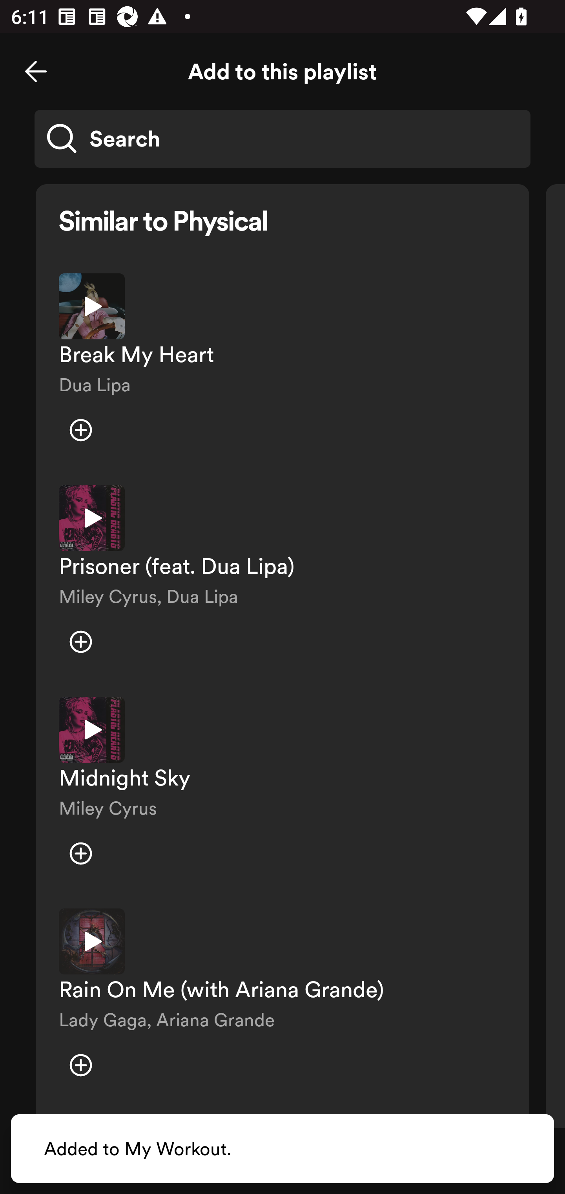 The height and width of the screenshot is (1194, 565). Describe the element at coordinates (282, 368) in the screenshot. I see `Play preview Break My Heart Dua Lipa Add item` at that location.